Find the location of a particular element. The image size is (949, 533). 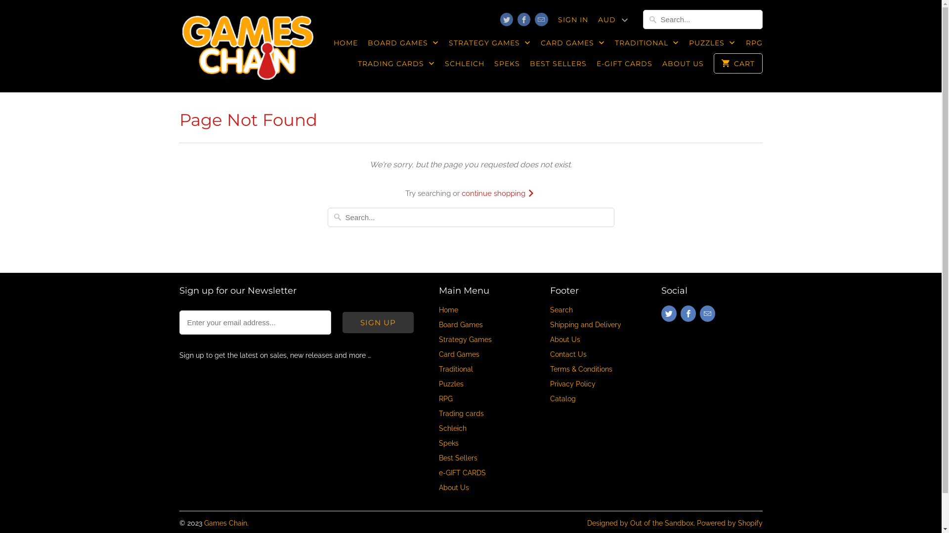

Powered by Shopify is located at coordinates (730, 523).